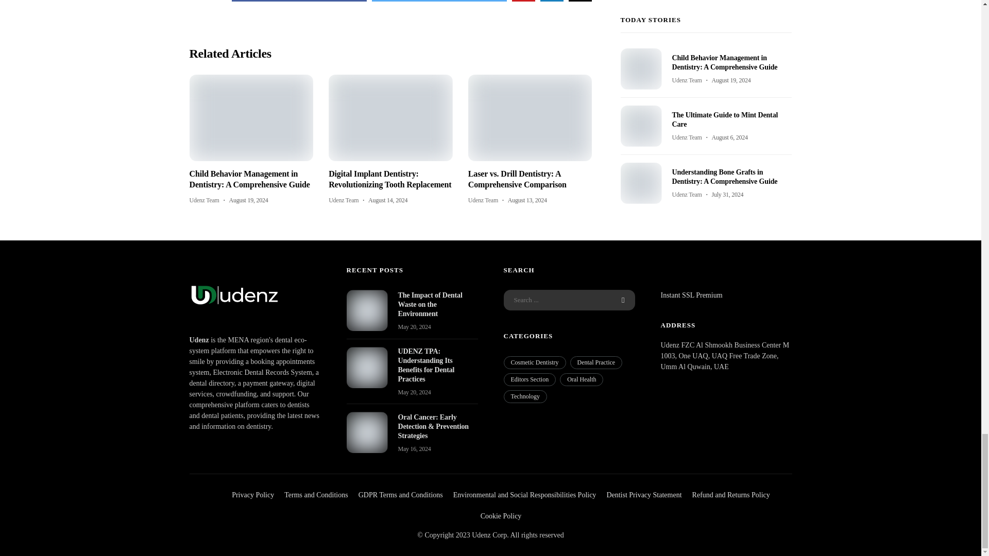 This screenshot has height=556, width=989. I want to click on Posts by Udenz Team, so click(483, 200).